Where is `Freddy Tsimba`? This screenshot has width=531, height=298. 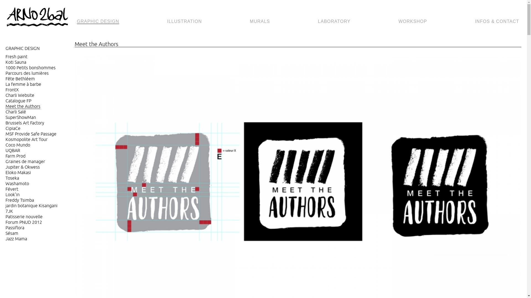
Freddy Tsimba is located at coordinates (20, 200).